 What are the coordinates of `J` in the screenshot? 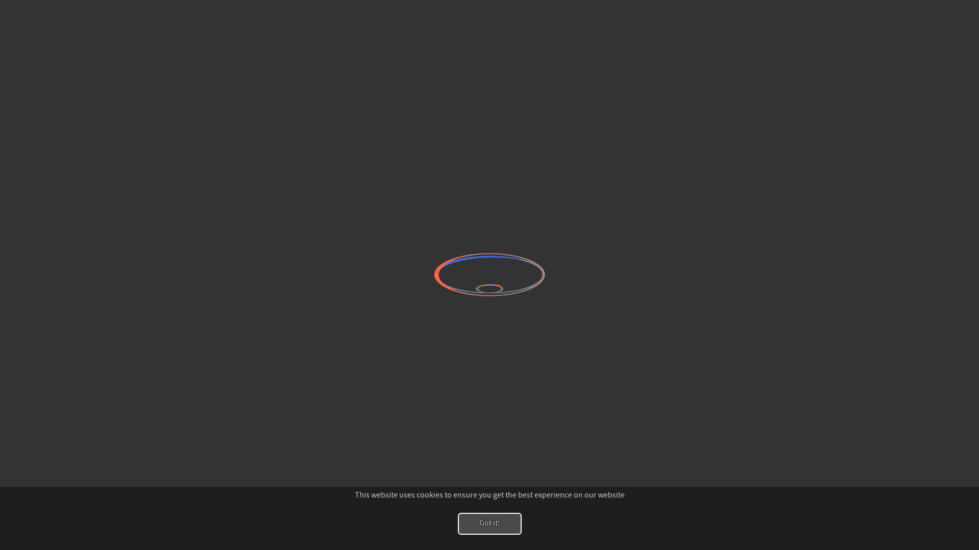 It's located at (231, 201).